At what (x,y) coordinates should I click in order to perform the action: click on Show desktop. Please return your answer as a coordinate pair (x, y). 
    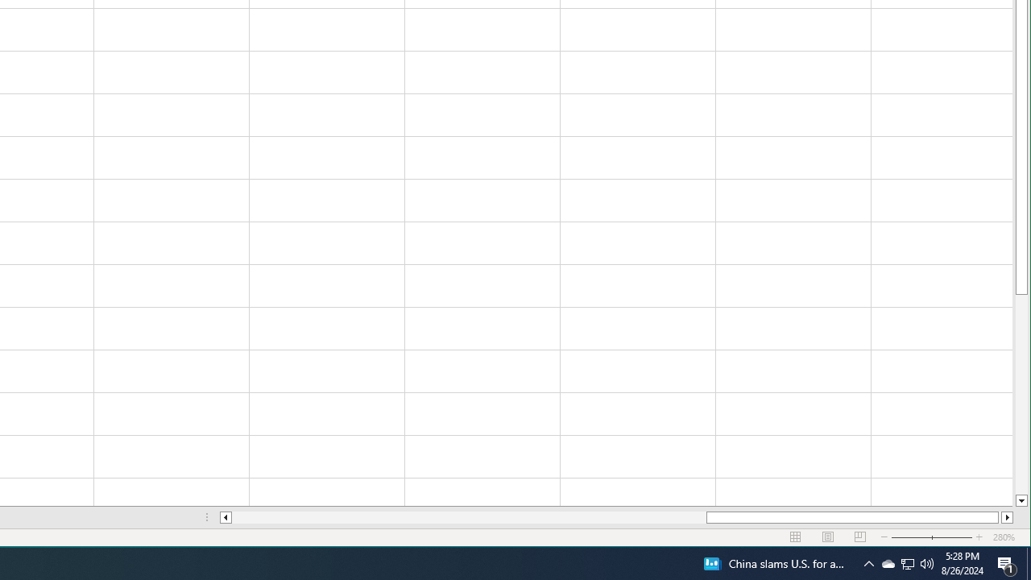
    Looking at the image, I should click on (1029, 564).